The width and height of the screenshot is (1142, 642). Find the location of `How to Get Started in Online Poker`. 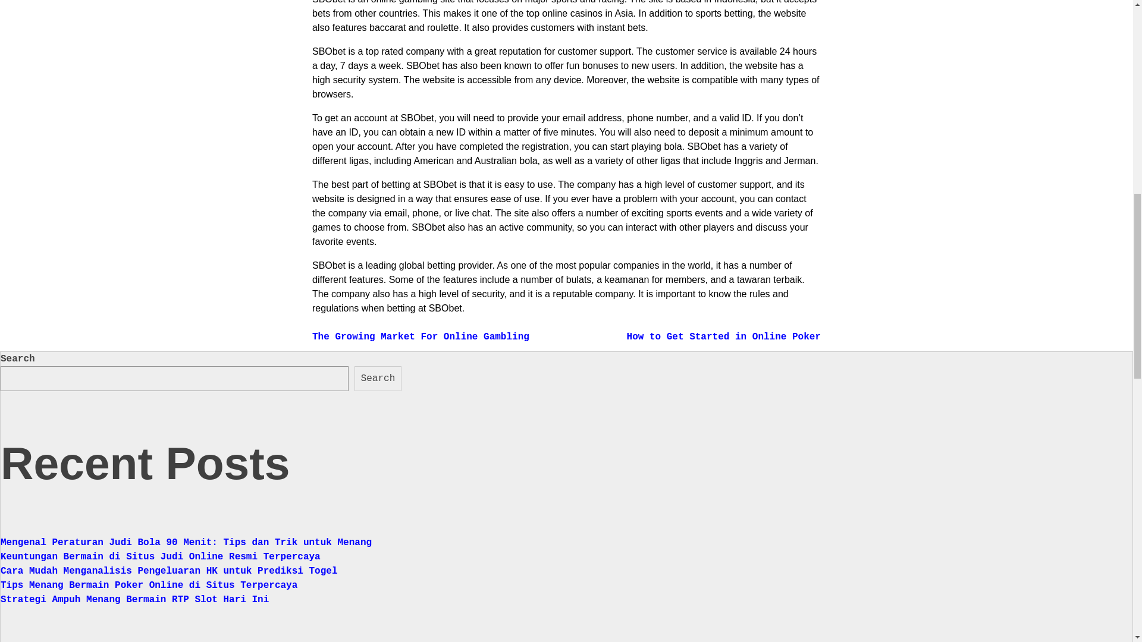

How to Get Started in Online Poker is located at coordinates (724, 336).